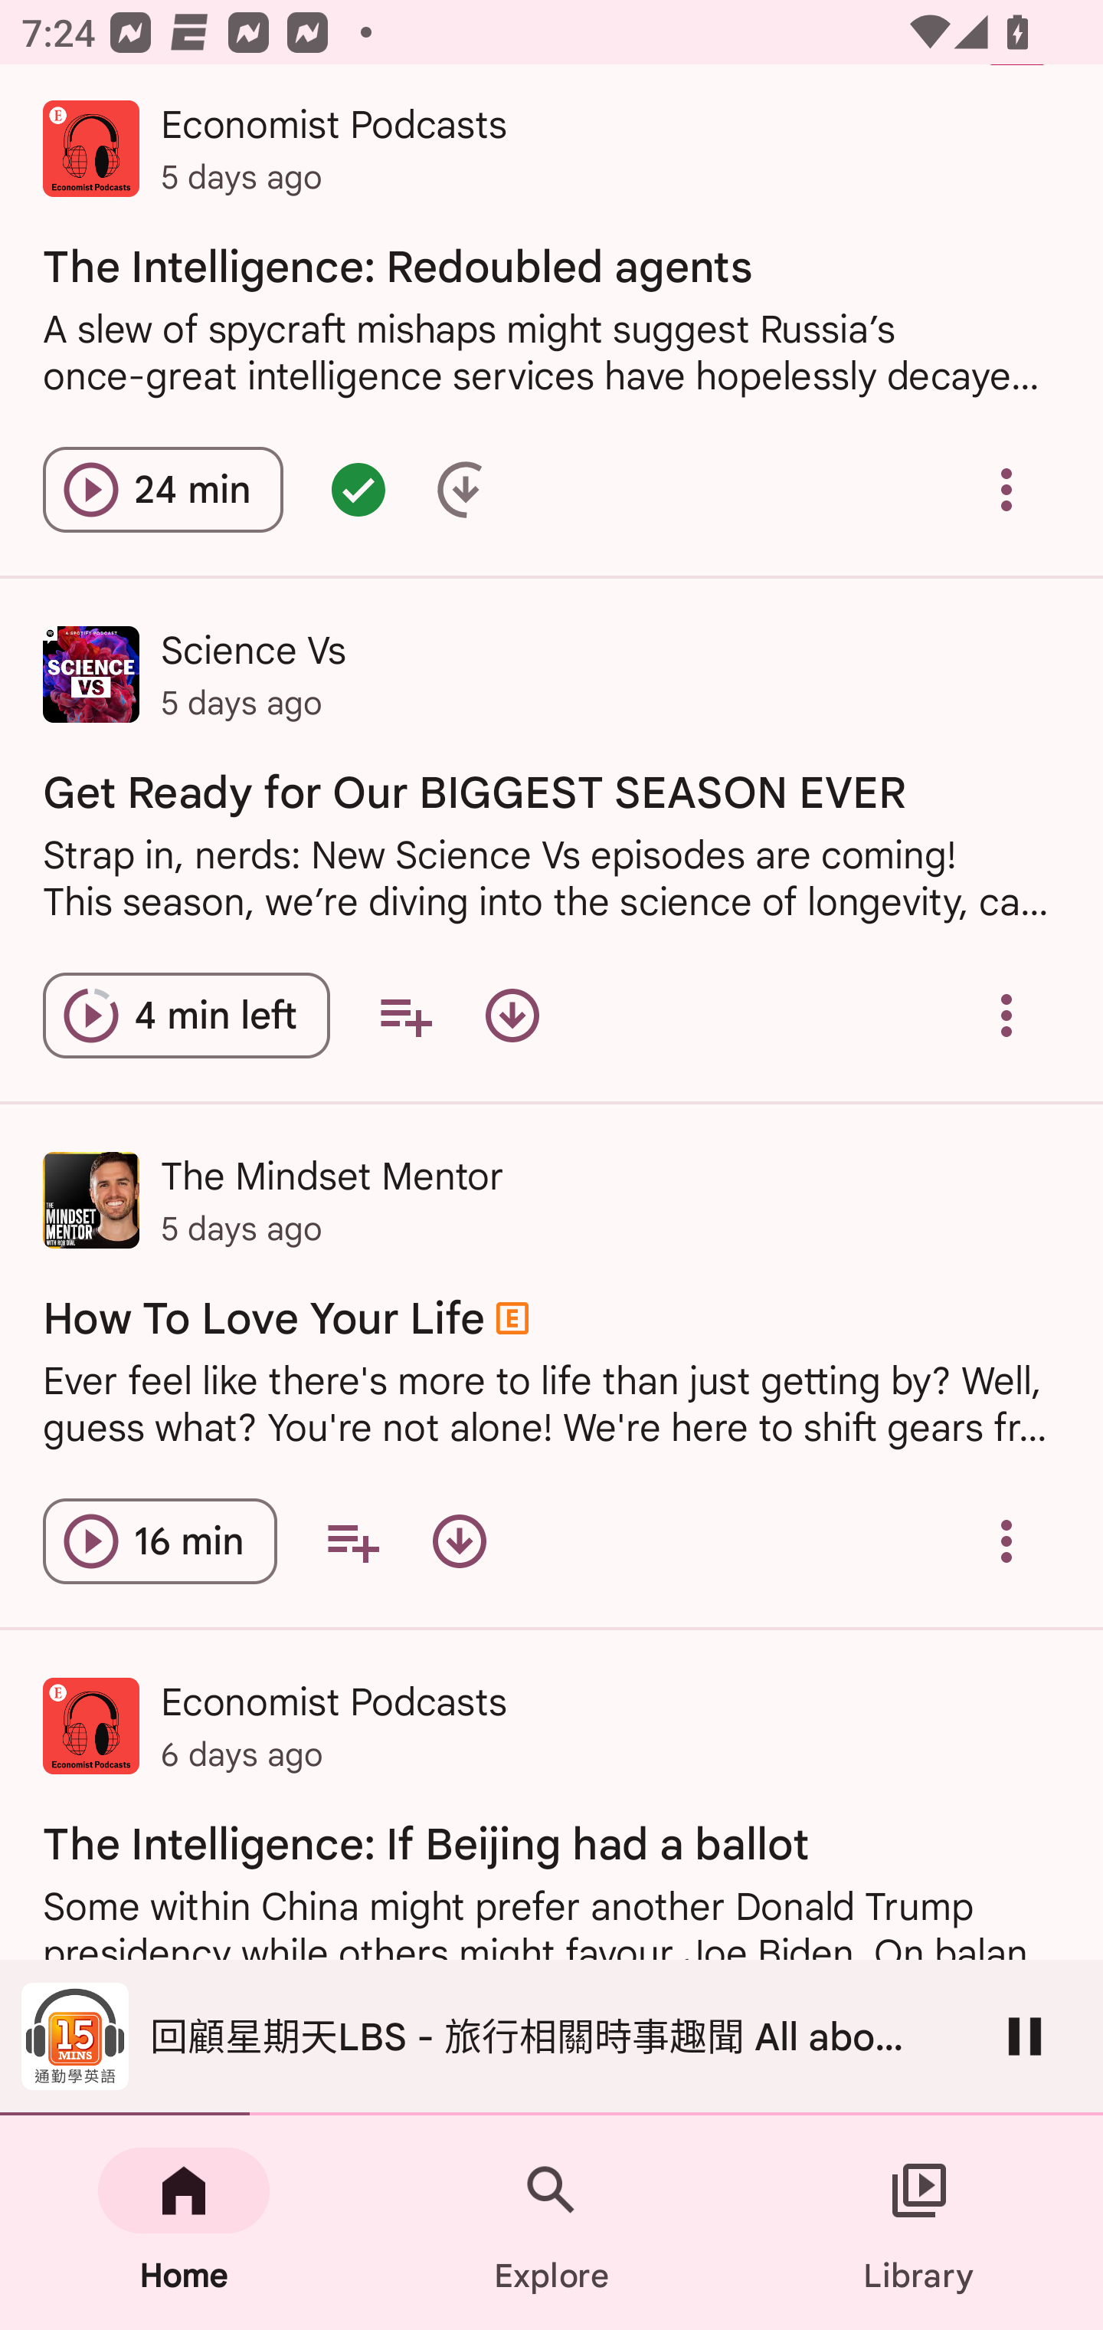  What do you see at coordinates (919, 2223) in the screenshot?
I see `Library` at bounding box center [919, 2223].